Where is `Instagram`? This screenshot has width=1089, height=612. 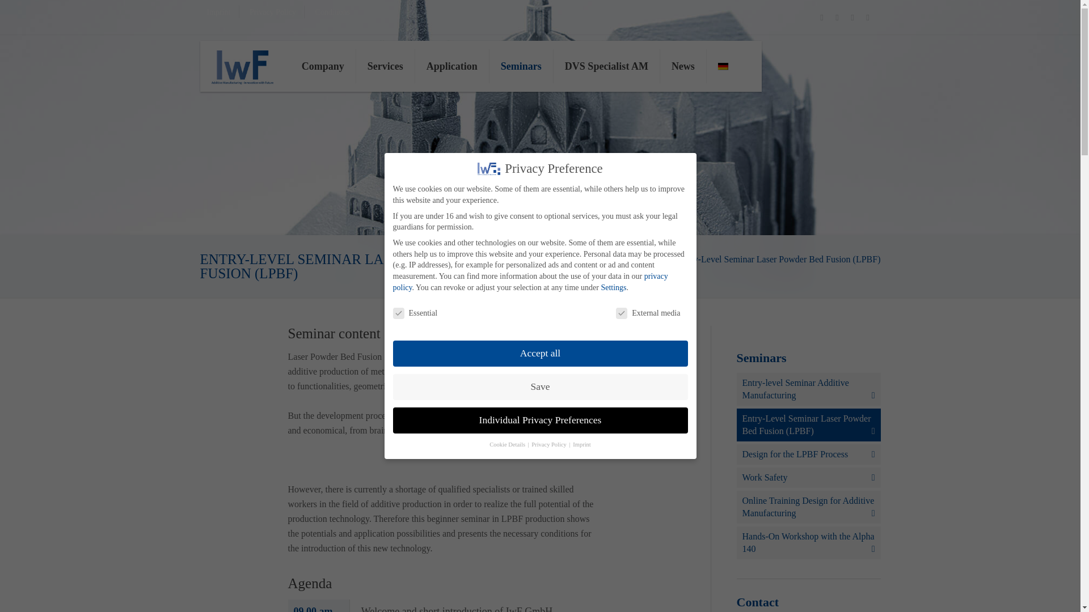
Instagram is located at coordinates (837, 17).